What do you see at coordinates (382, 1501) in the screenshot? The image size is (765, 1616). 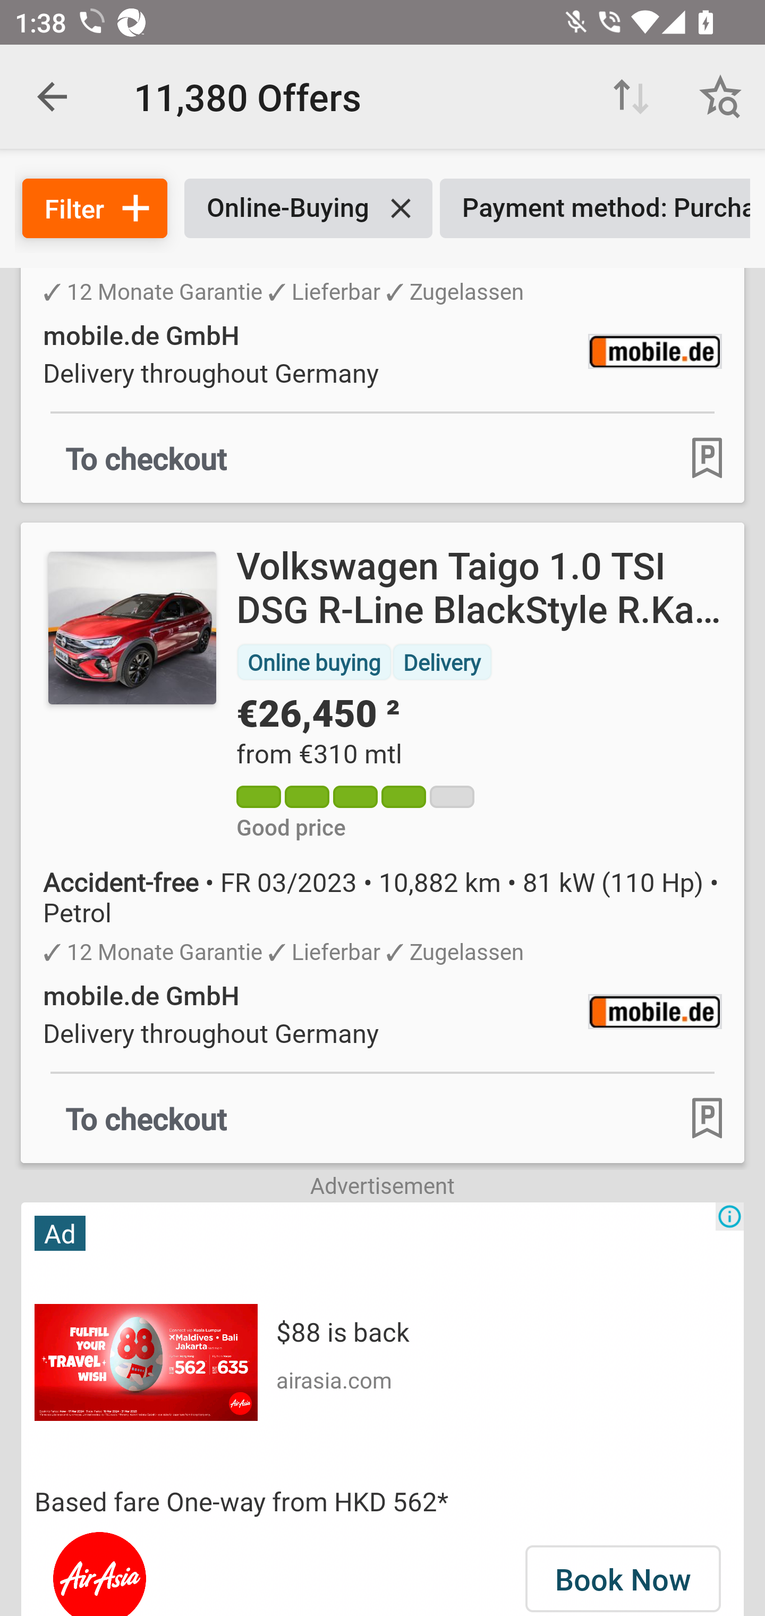 I see `Based fare One-way from HKD 562*` at bounding box center [382, 1501].